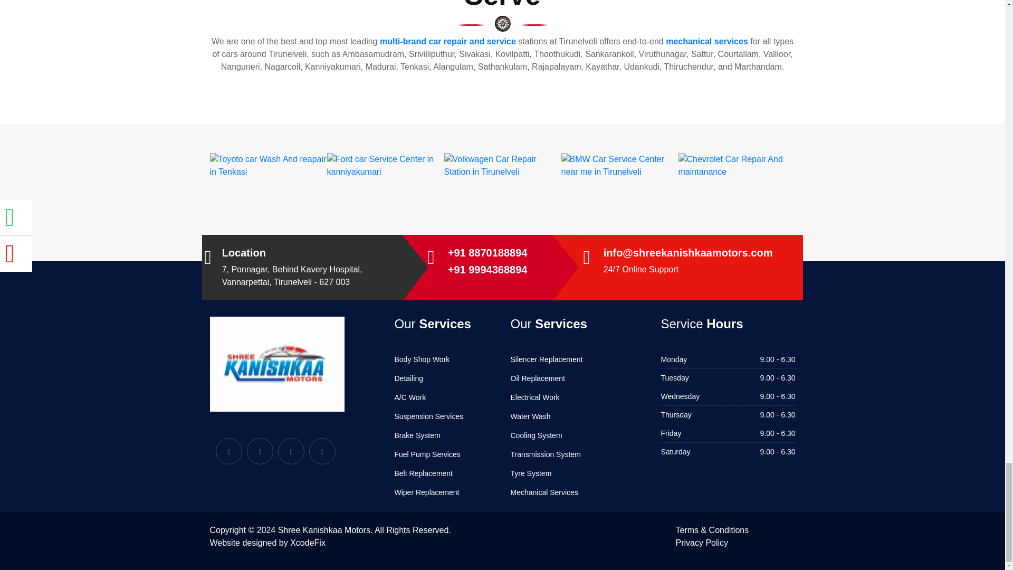  Describe the element at coordinates (260, 451) in the screenshot. I see `Twitter - Shree kanishkaa Motors` at that location.